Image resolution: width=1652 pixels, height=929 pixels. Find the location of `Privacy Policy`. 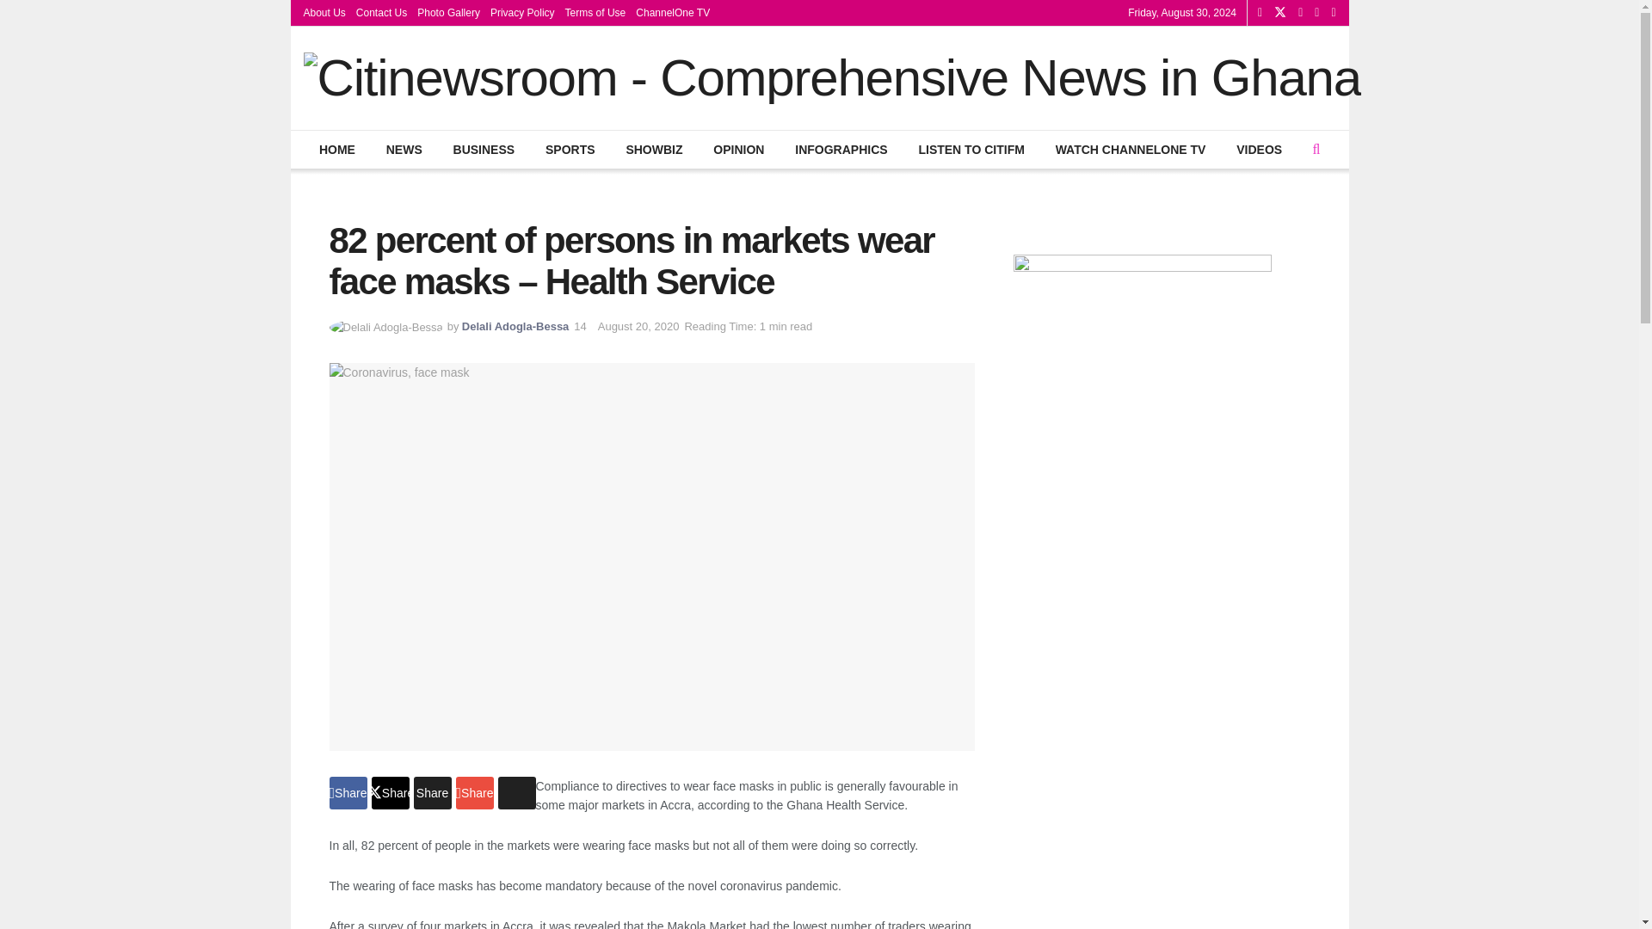

Privacy Policy is located at coordinates (523, 13).